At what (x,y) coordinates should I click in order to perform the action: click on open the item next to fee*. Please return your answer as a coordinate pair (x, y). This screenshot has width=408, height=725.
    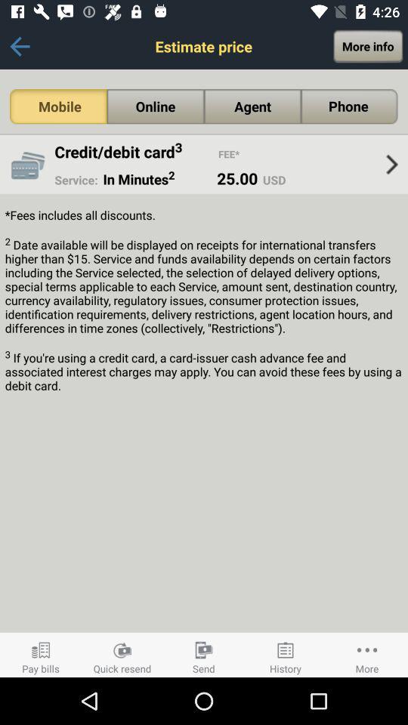
    Looking at the image, I should click on (136, 151).